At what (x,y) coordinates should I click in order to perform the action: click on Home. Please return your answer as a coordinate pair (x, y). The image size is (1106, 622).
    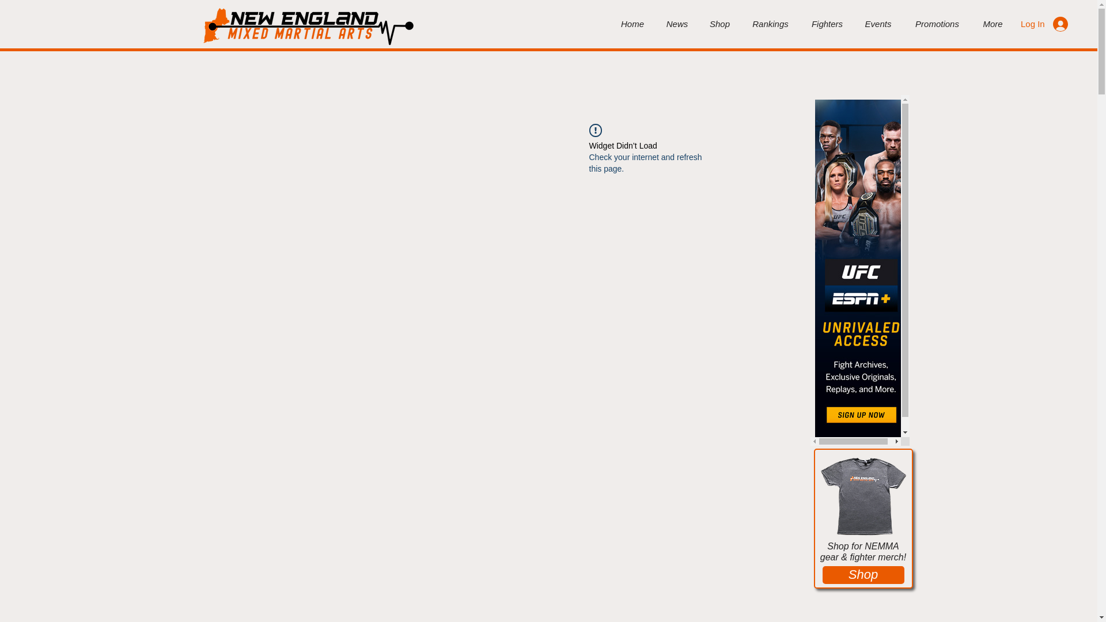
    Looking at the image, I should click on (632, 24).